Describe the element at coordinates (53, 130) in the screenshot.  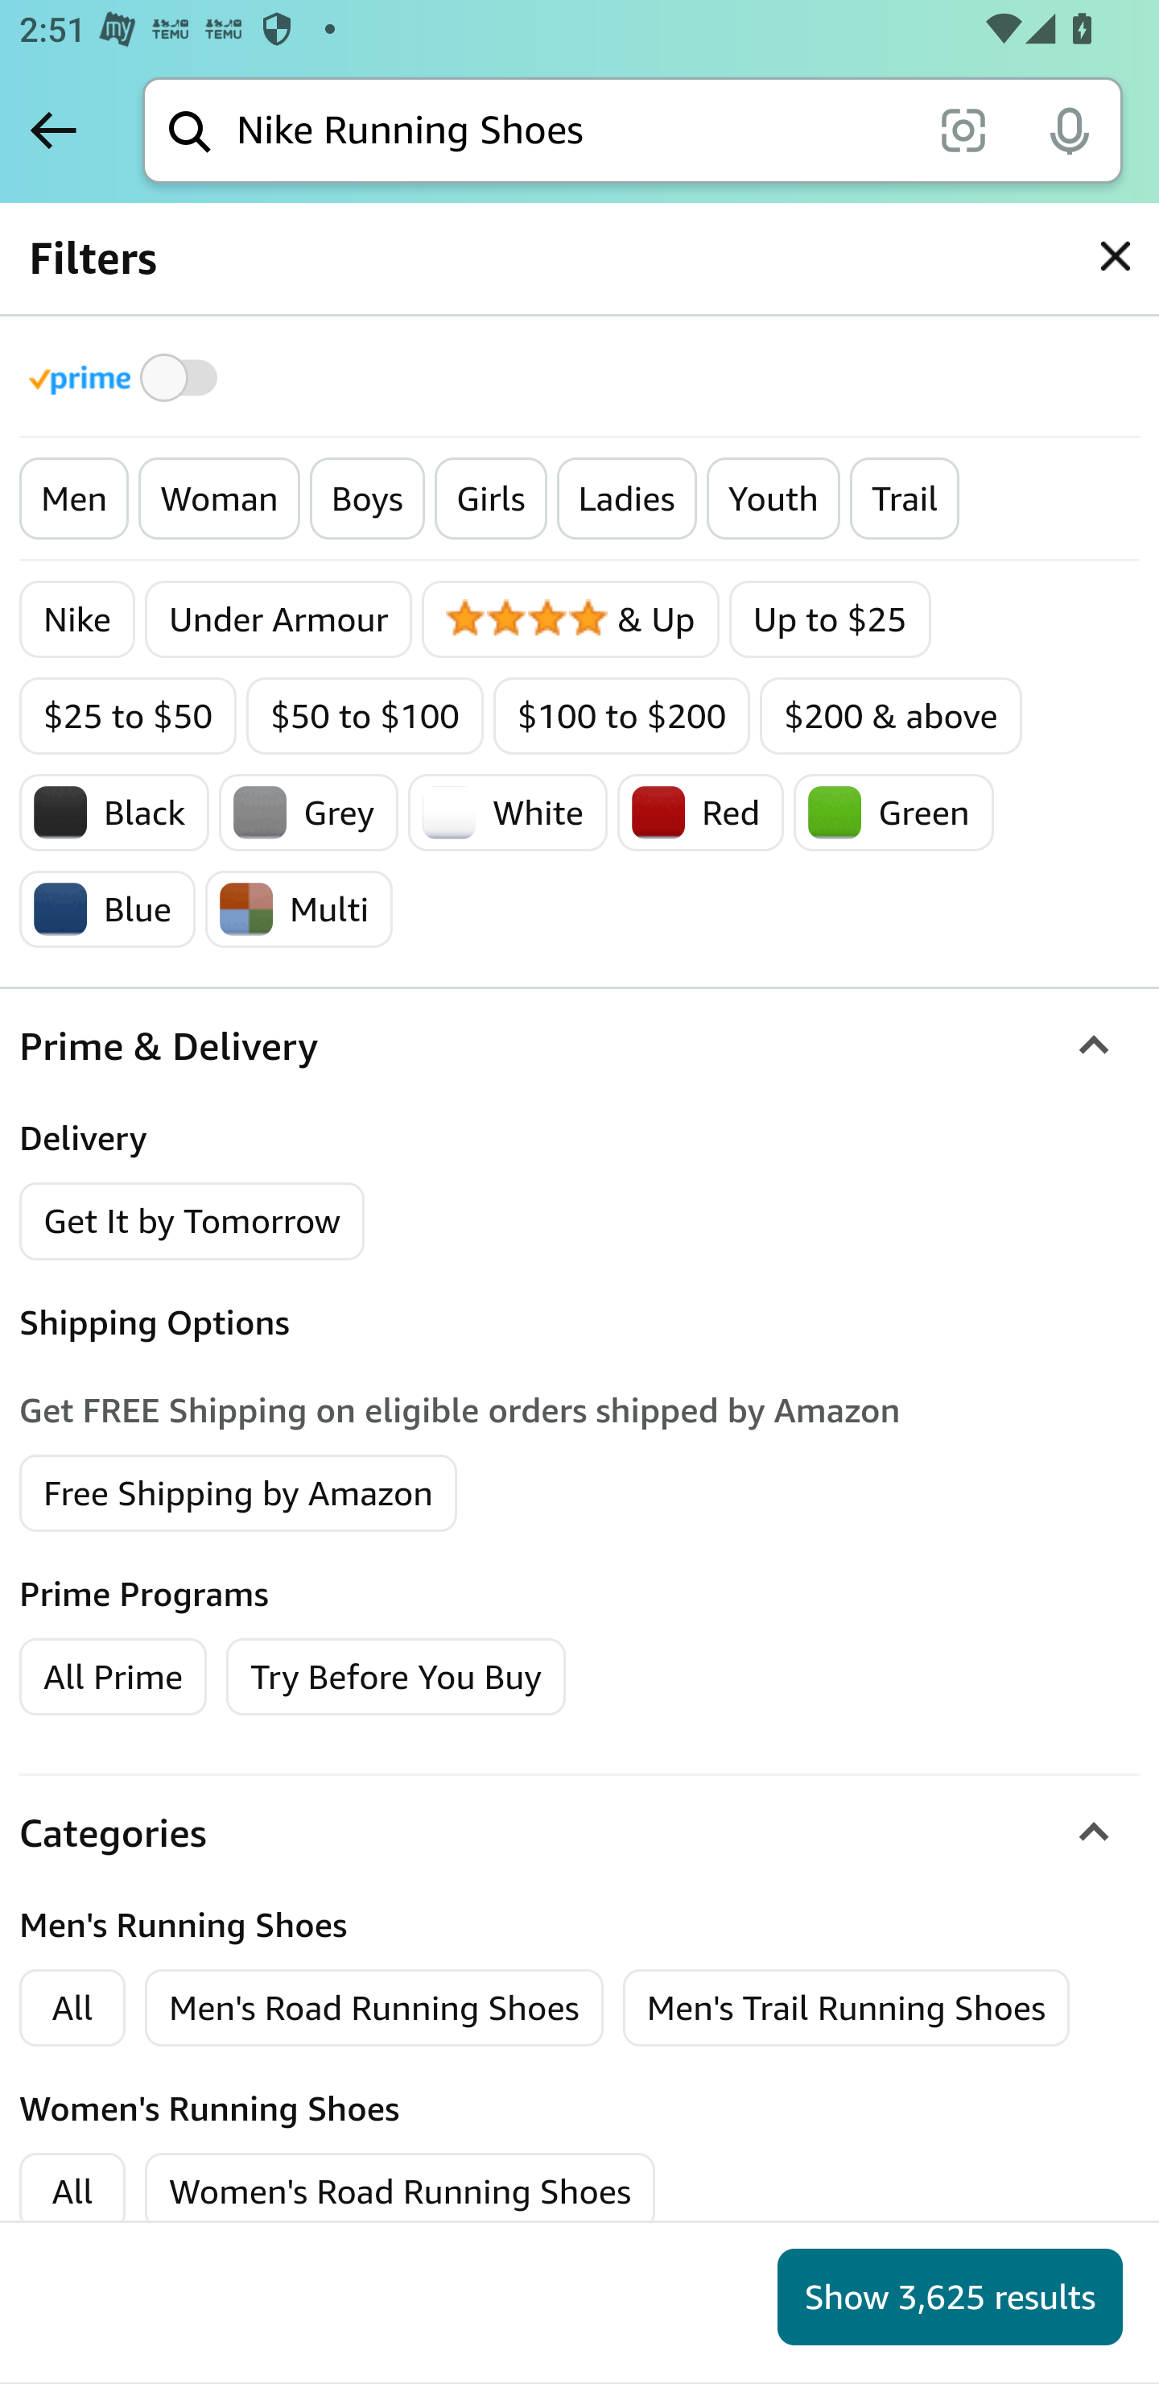
I see `Back` at that location.